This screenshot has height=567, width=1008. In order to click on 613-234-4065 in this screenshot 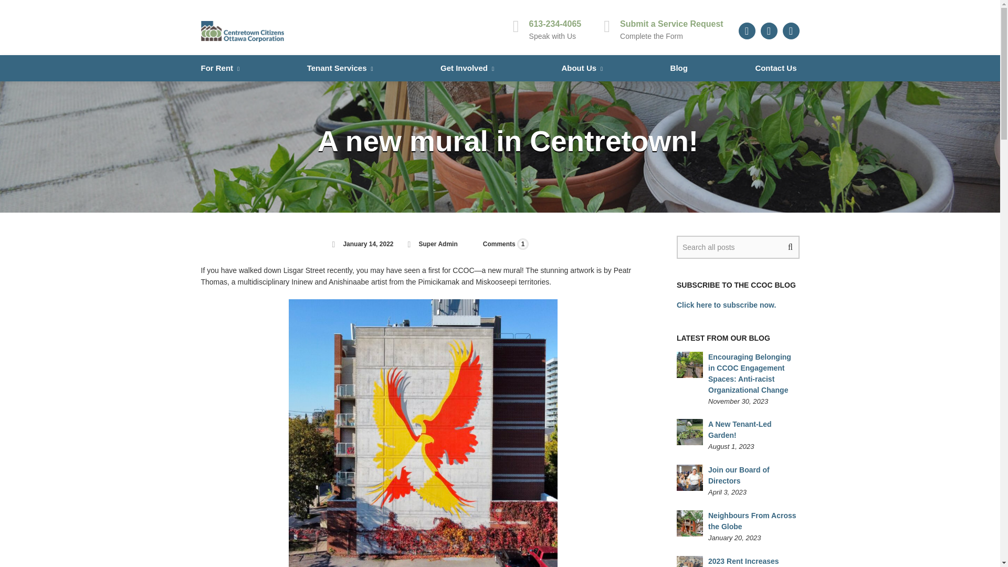, I will do `click(555, 24)`.